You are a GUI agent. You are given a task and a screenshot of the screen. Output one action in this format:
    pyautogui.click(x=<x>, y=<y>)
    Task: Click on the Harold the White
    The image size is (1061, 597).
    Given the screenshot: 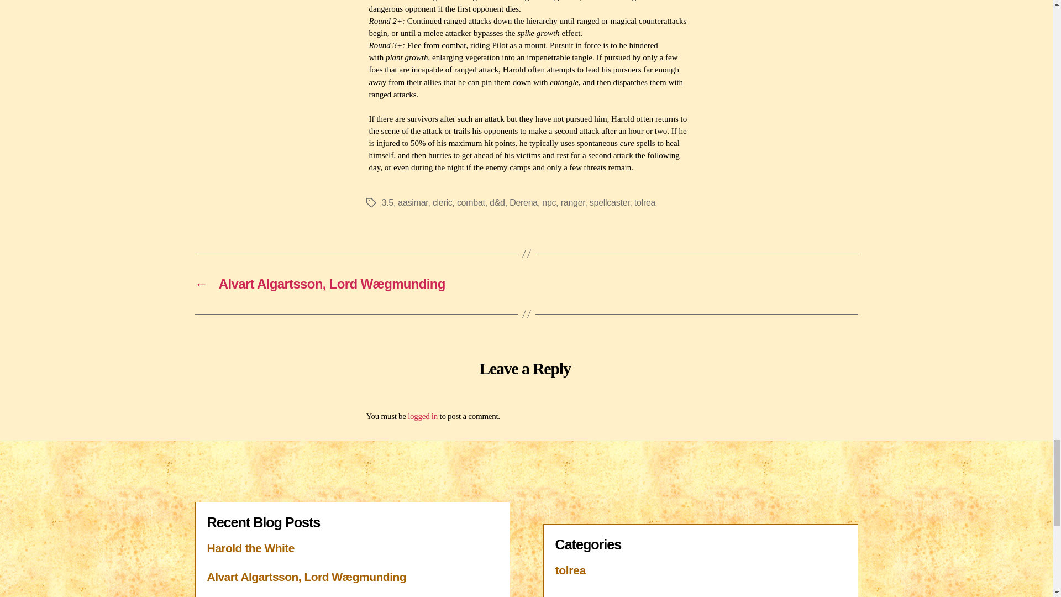 What is the action you would take?
    pyautogui.click(x=250, y=548)
    